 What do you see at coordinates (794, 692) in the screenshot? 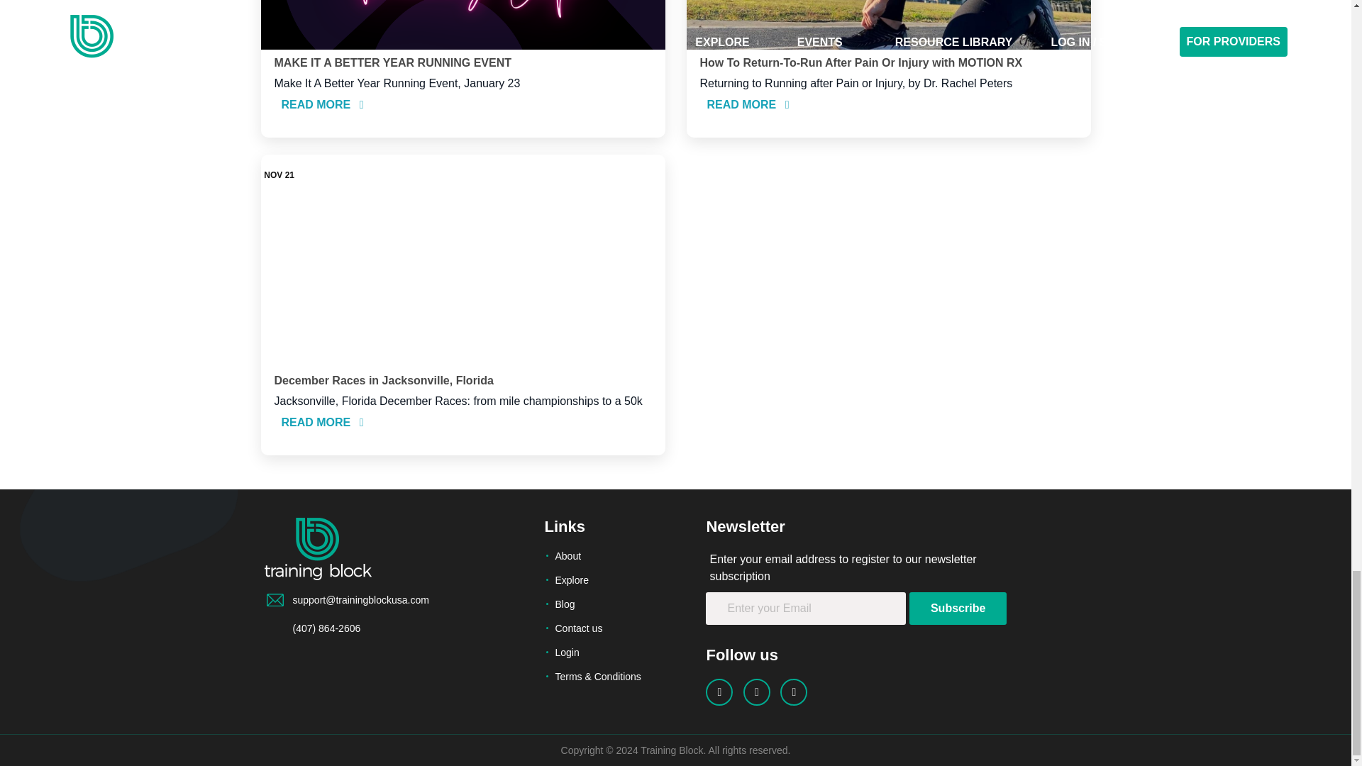
I see `Instagram` at bounding box center [794, 692].